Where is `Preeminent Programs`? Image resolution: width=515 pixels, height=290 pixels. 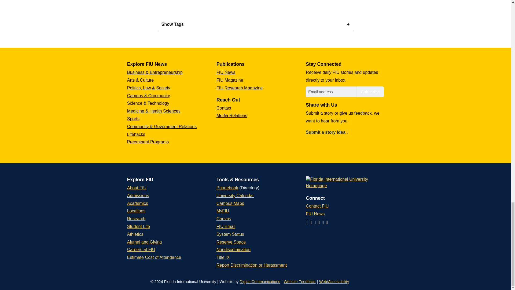
Preeminent Programs is located at coordinates (148, 142).